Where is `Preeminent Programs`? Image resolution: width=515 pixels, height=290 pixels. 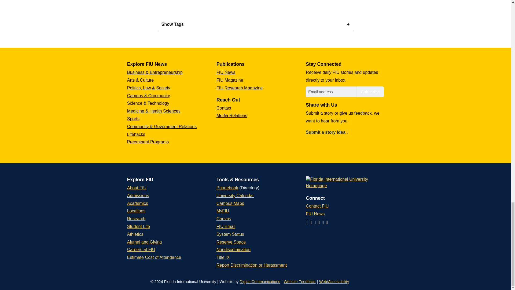
Preeminent Programs is located at coordinates (148, 142).